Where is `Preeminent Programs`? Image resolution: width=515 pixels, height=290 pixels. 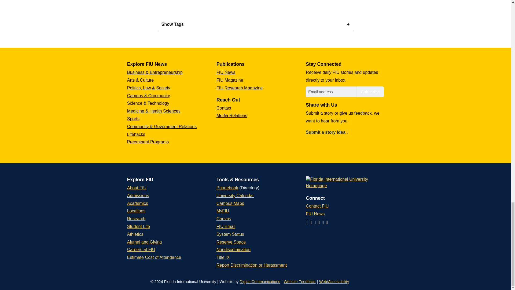
Preeminent Programs is located at coordinates (148, 142).